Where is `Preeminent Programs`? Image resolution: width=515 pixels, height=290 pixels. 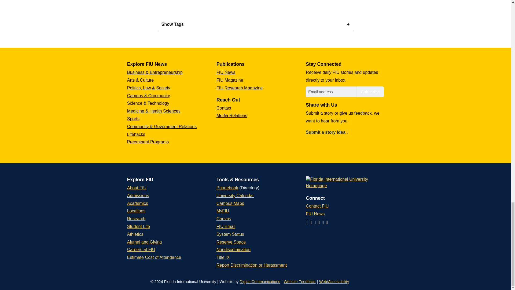
Preeminent Programs is located at coordinates (148, 142).